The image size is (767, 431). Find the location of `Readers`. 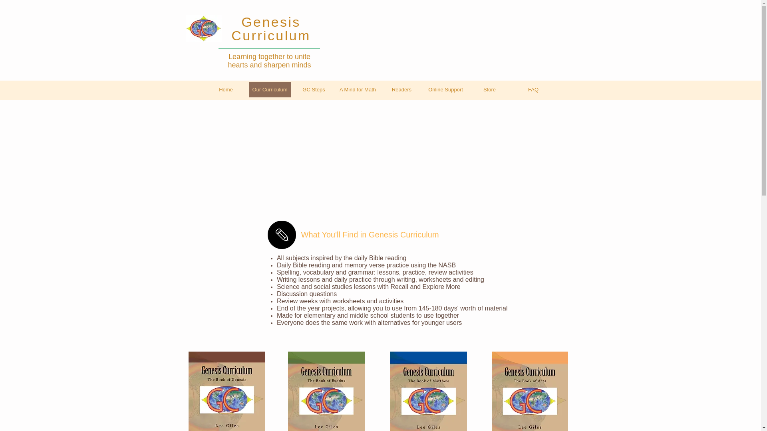

Readers is located at coordinates (401, 90).